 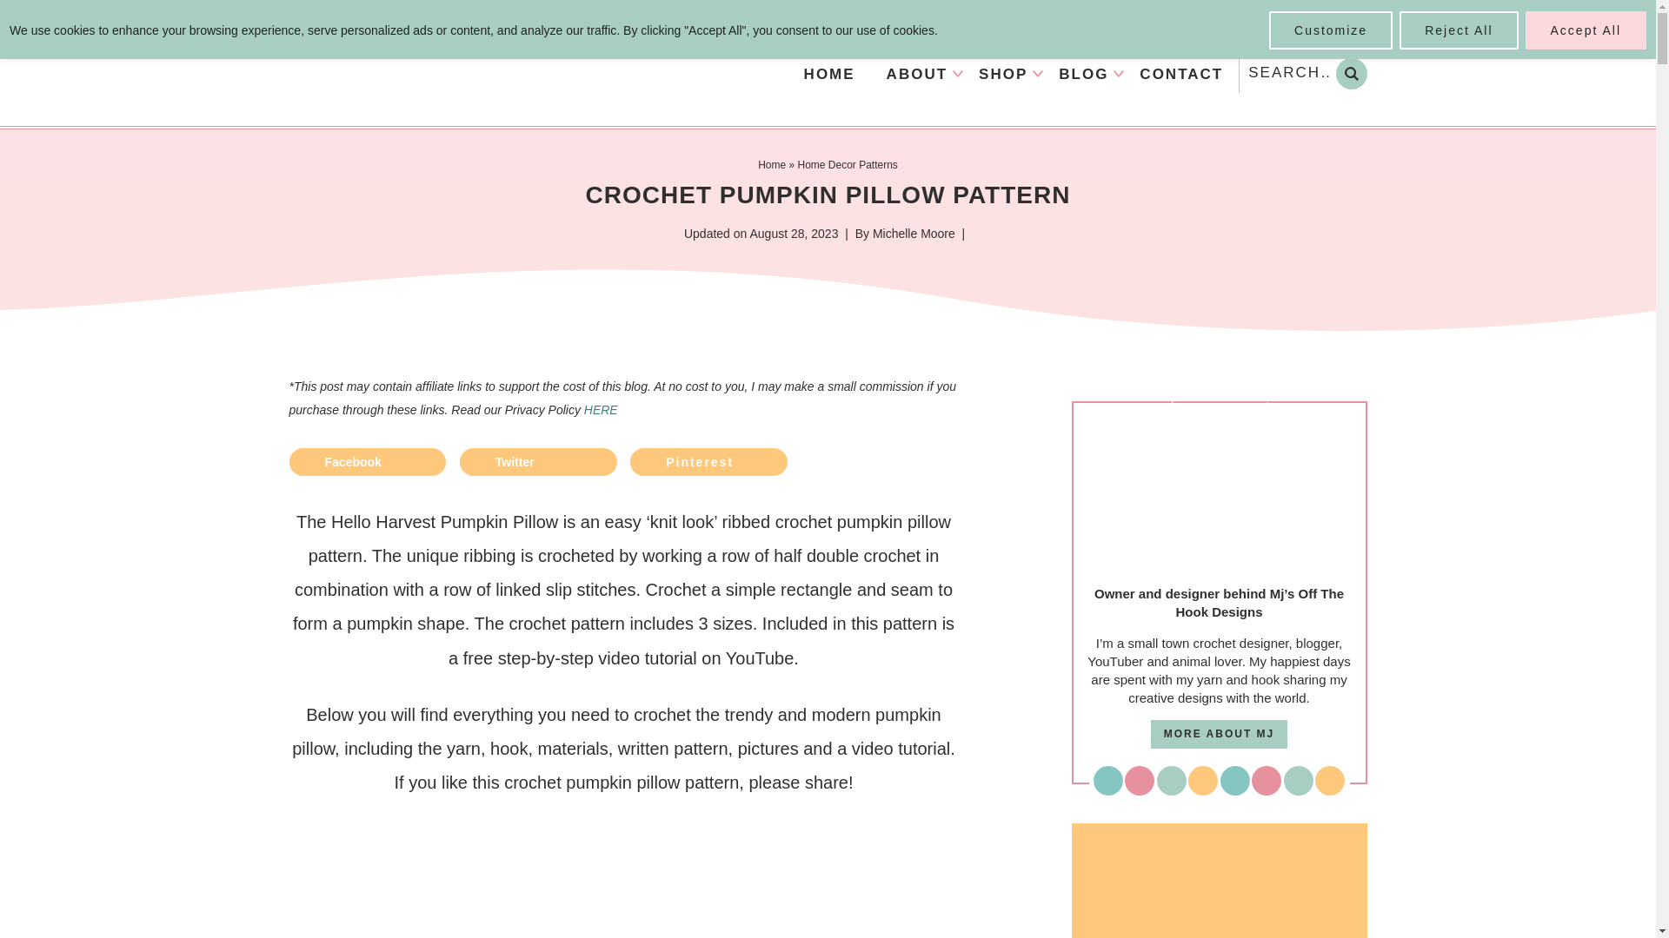 I want to click on Customize, so click(x=1330, y=30).